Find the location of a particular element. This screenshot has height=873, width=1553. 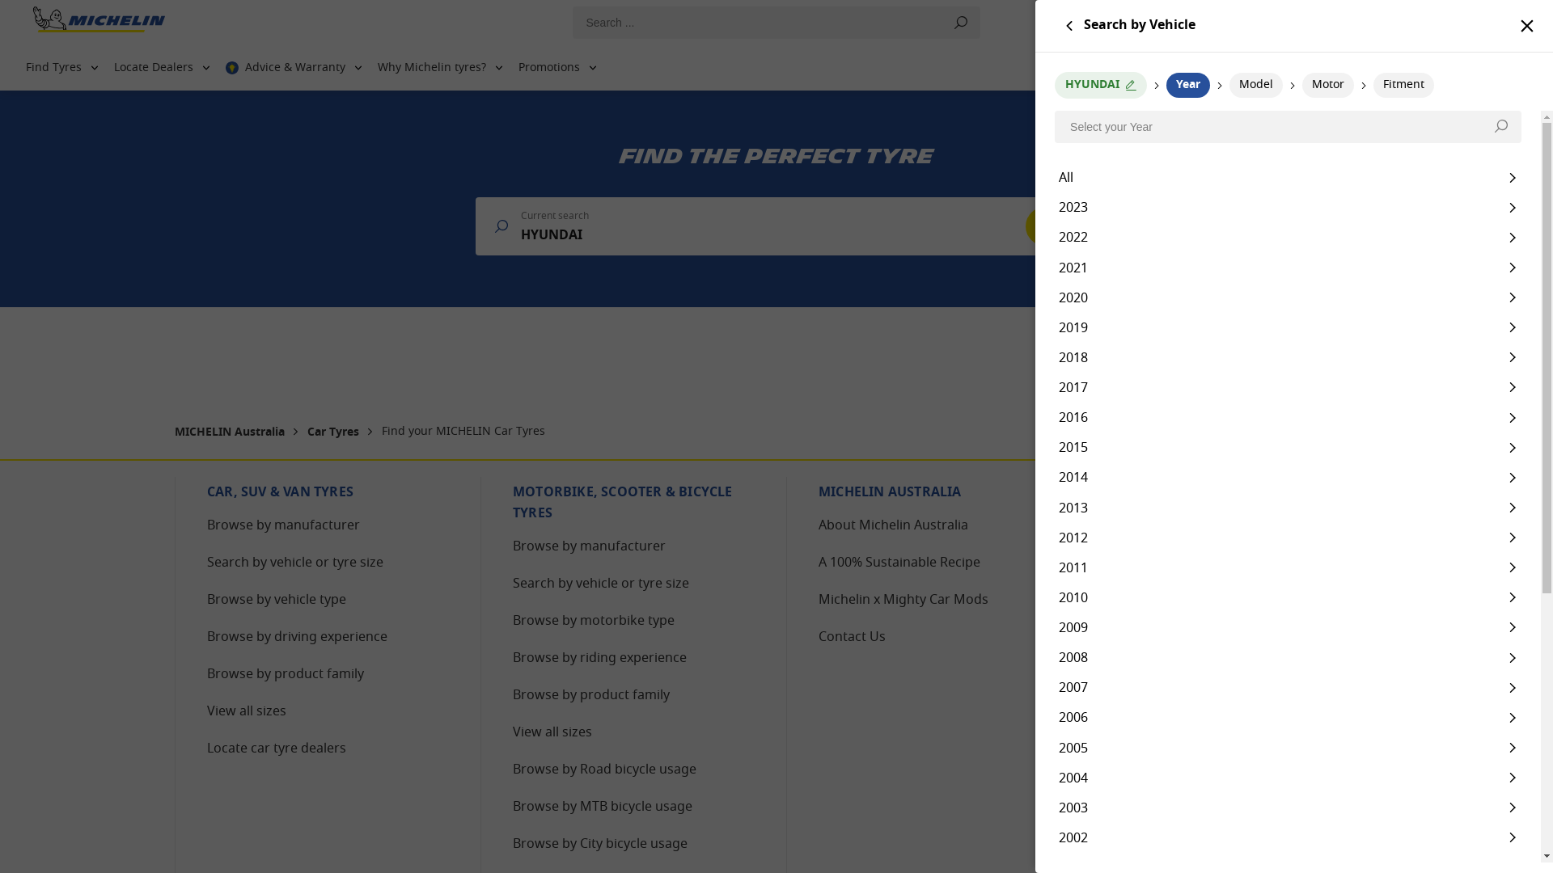

Ethics at Michelin is located at coordinates (1178, 770).